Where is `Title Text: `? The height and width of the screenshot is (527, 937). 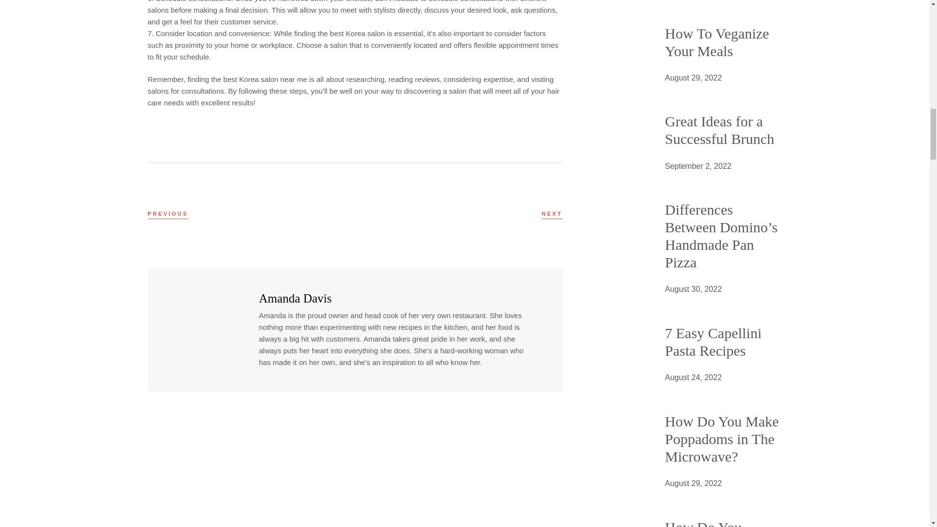
Title Text:  is located at coordinates (693, 289).